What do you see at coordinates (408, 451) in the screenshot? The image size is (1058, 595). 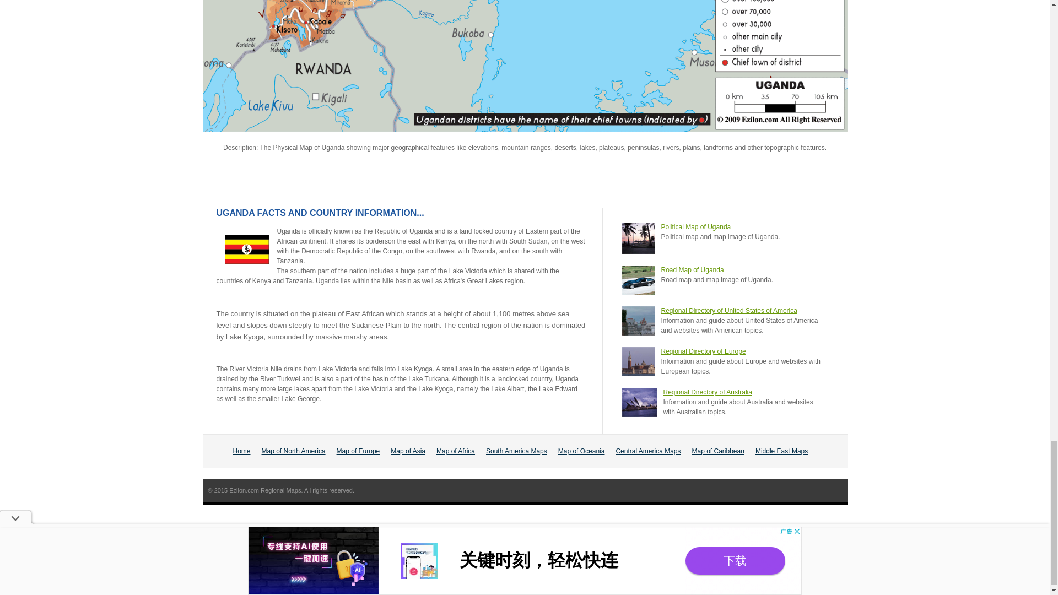 I see `Map of Asia` at bounding box center [408, 451].